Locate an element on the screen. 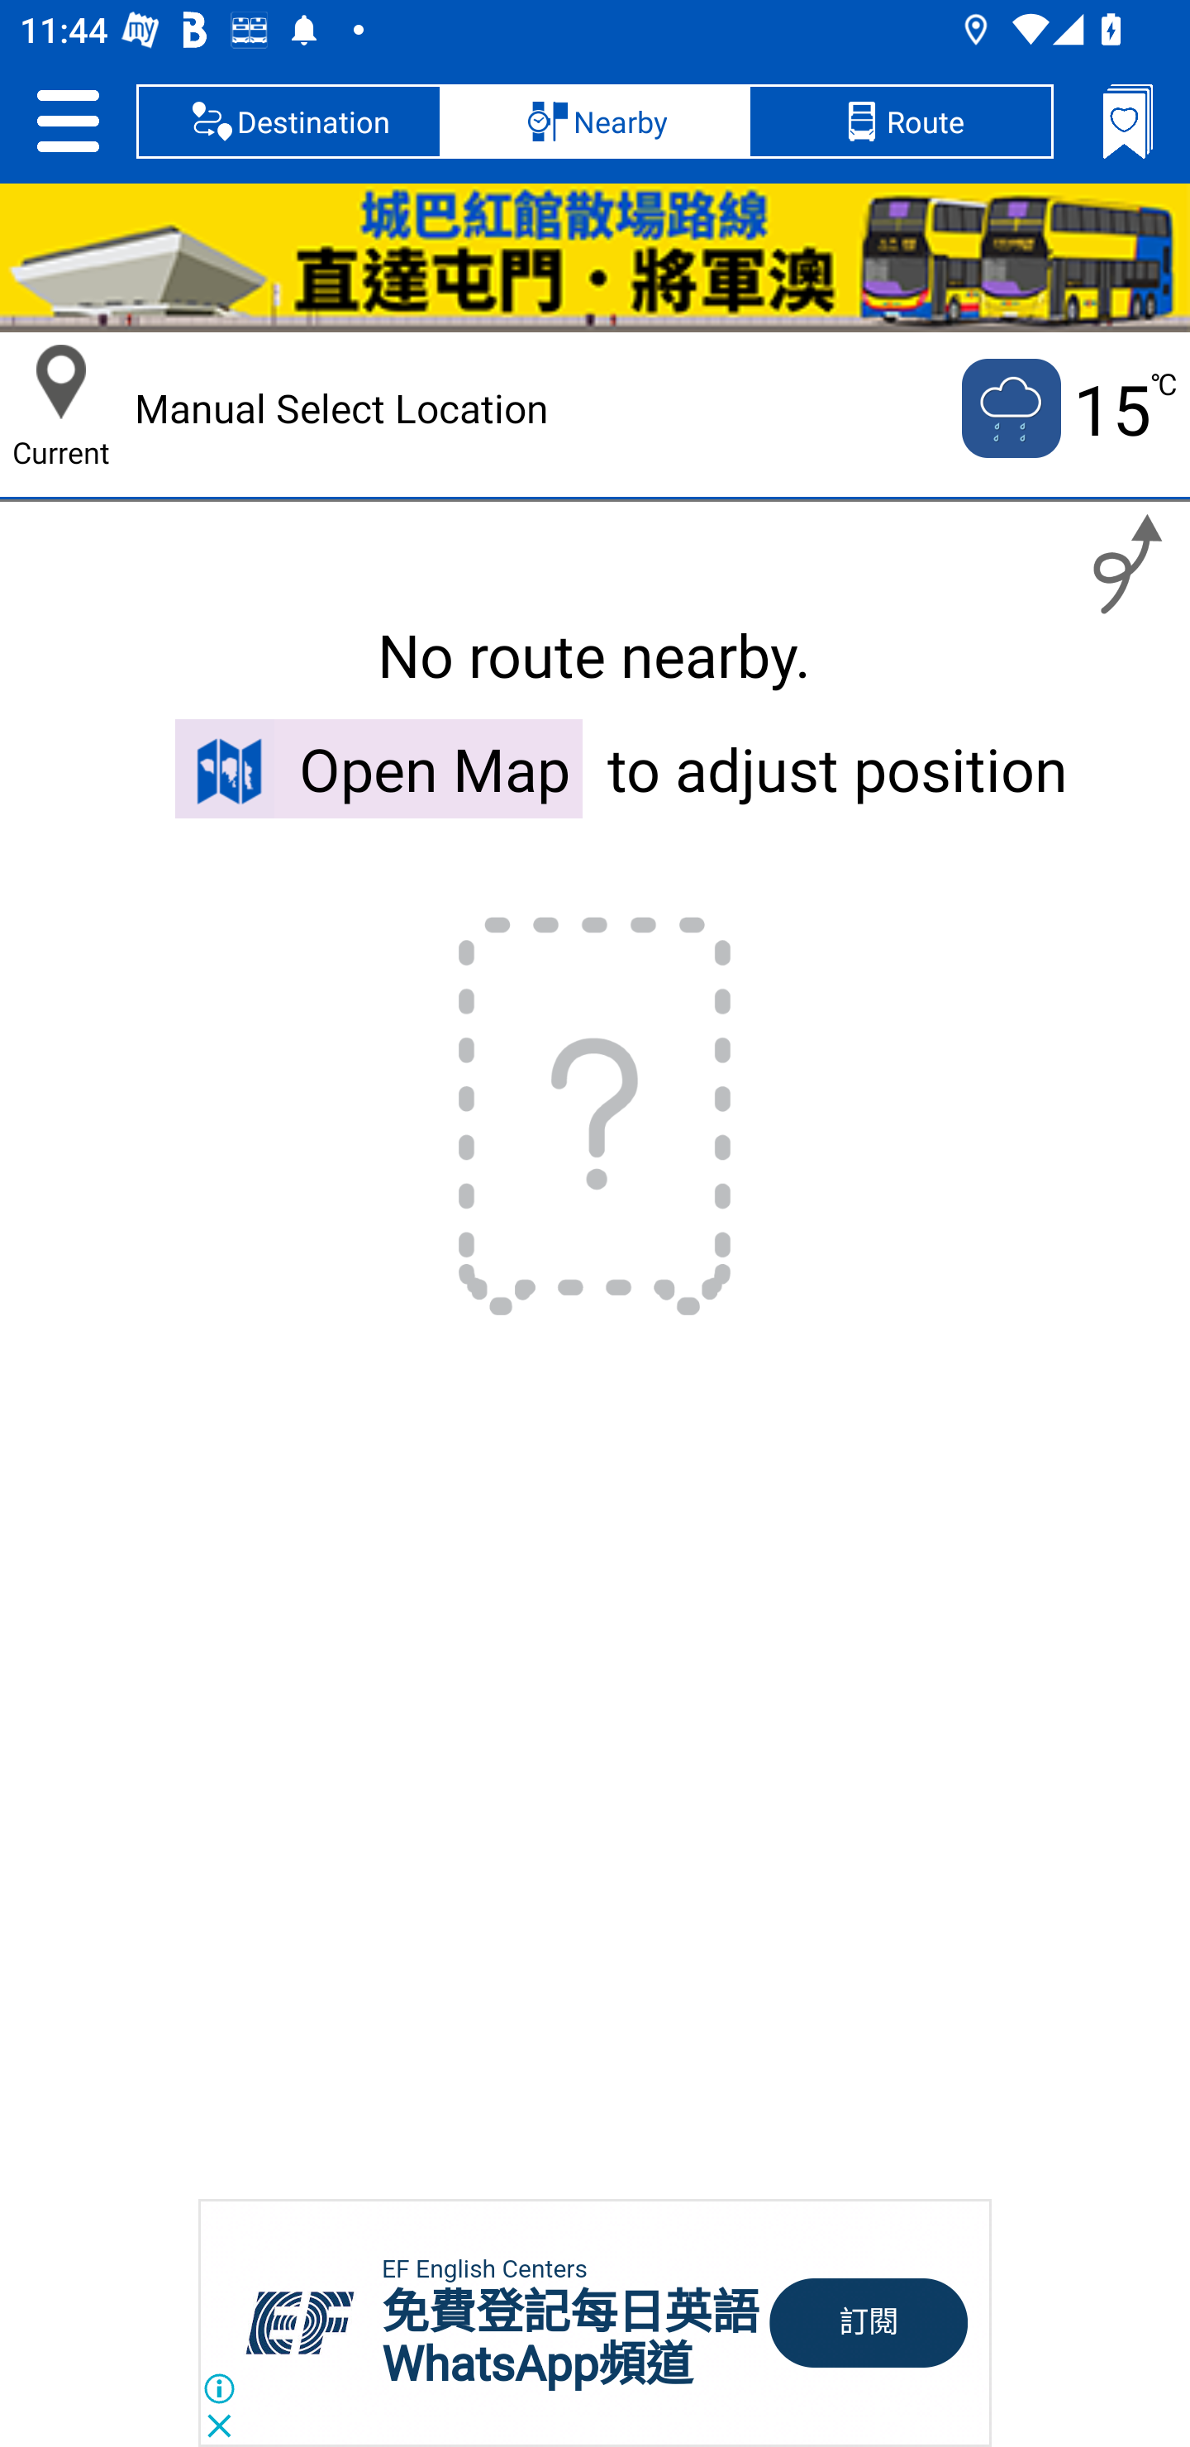 The height and width of the screenshot is (2447, 1190). 免費登記每日英語 WhatsApp頻道 免費登記每日英語 WhatsApp頻道 is located at coordinates (570, 2338).